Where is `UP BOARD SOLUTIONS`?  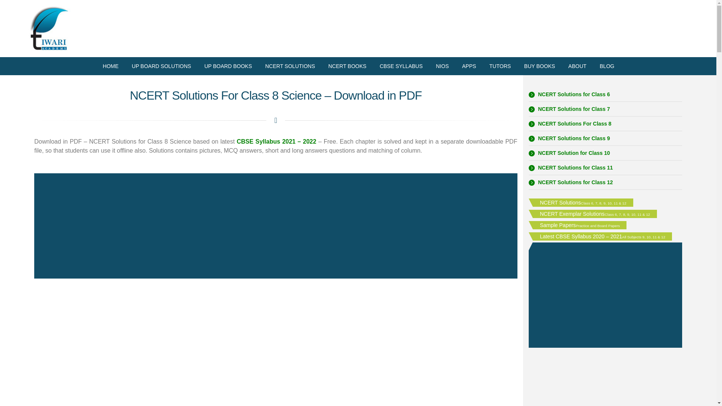 UP BOARD SOLUTIONS is located at coordinates (161, 66).